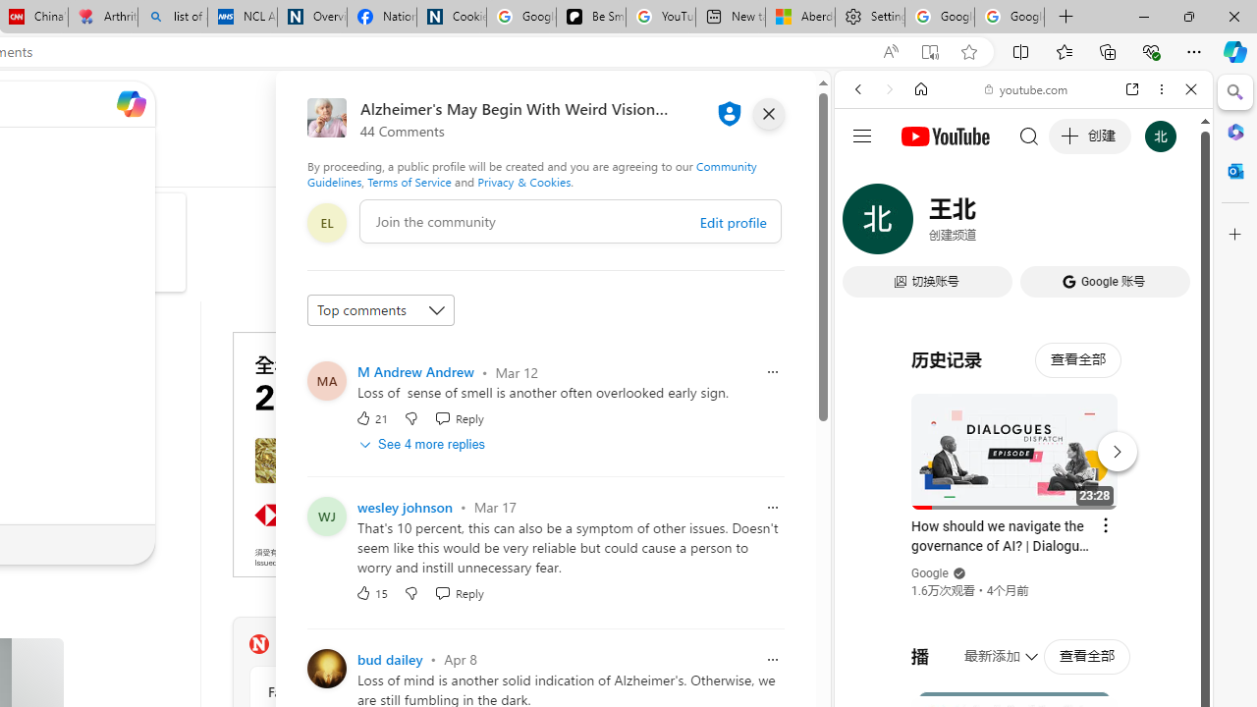 The width and height of the screenshot is (1257, 707). What do you see at coordinates (258, 644) in the screenshot?
I see `Newsweek` at bounding box center [258, 644].